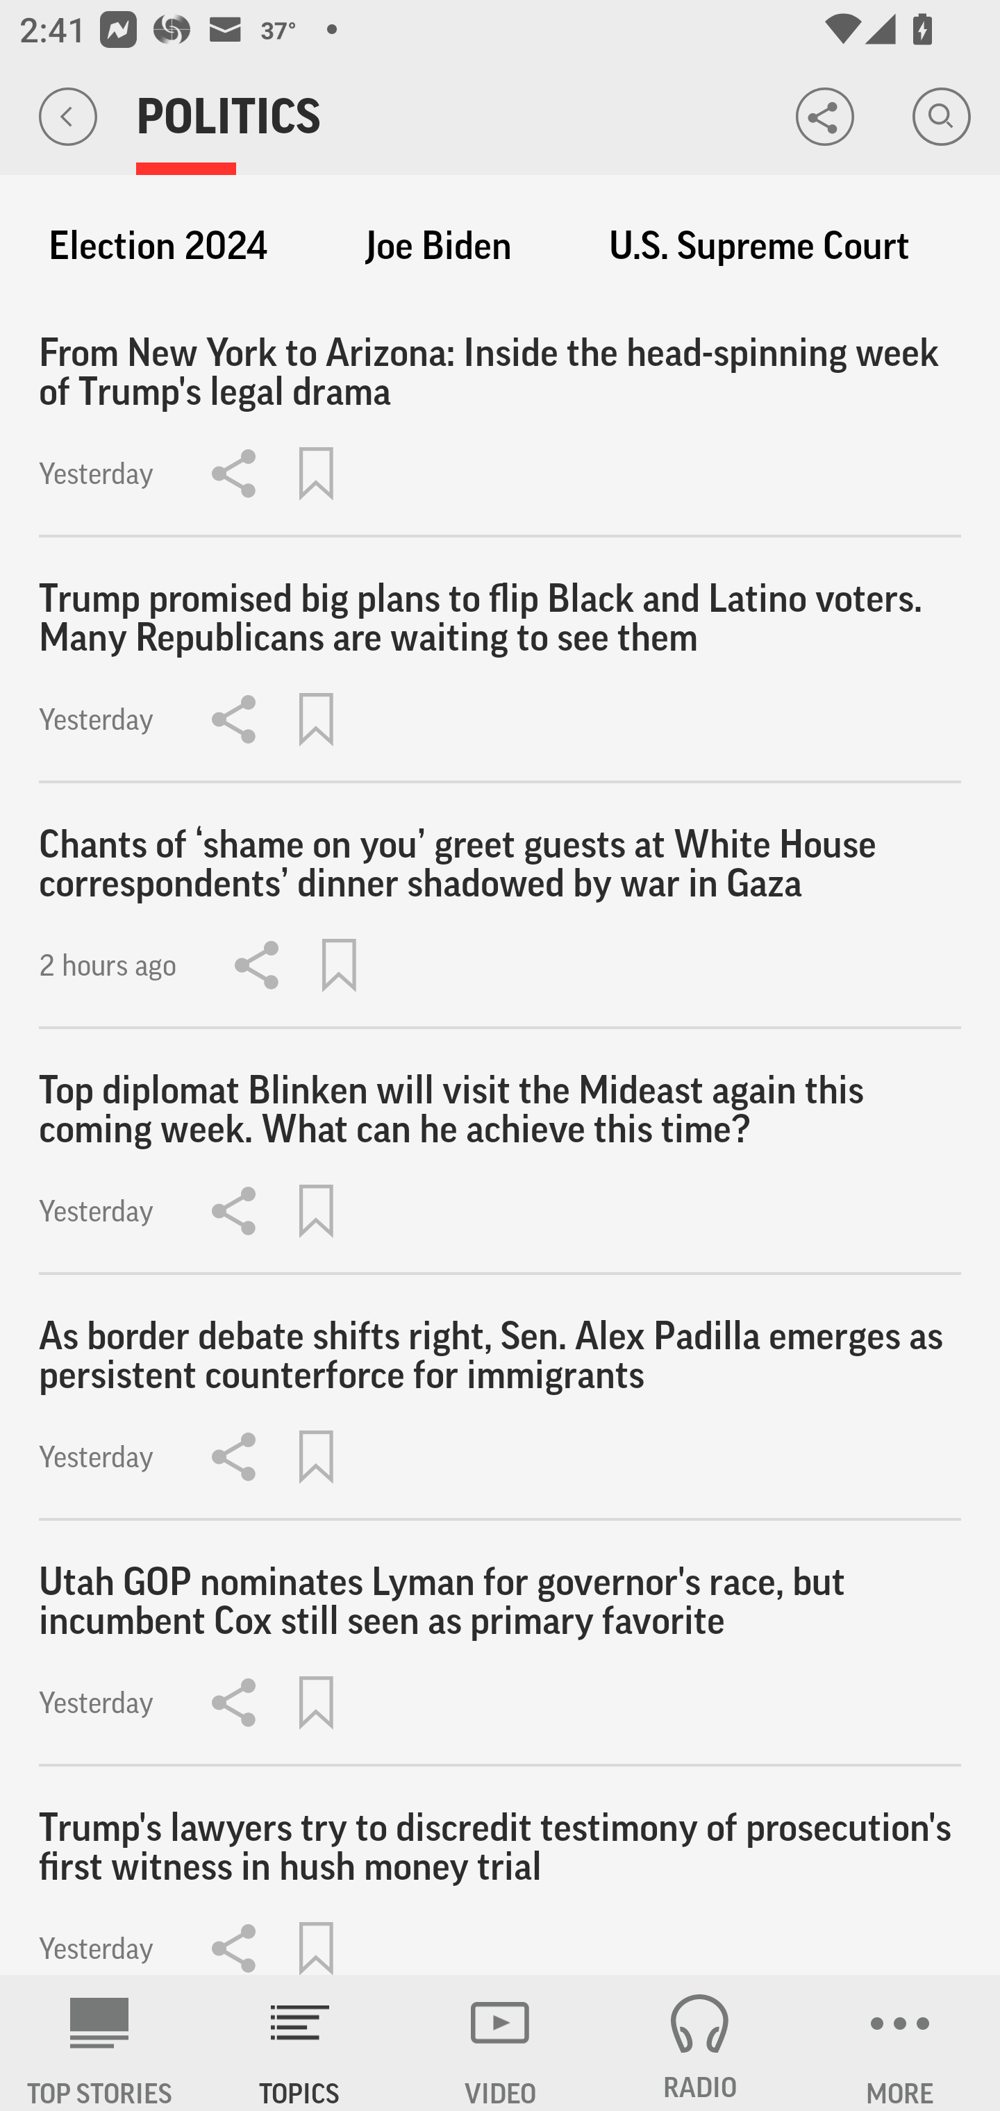 This screenshot has height=2111, width=1000. Describe the element at coordinates (500, 2043) in the screenshot. I see `VIDEO` at that location.